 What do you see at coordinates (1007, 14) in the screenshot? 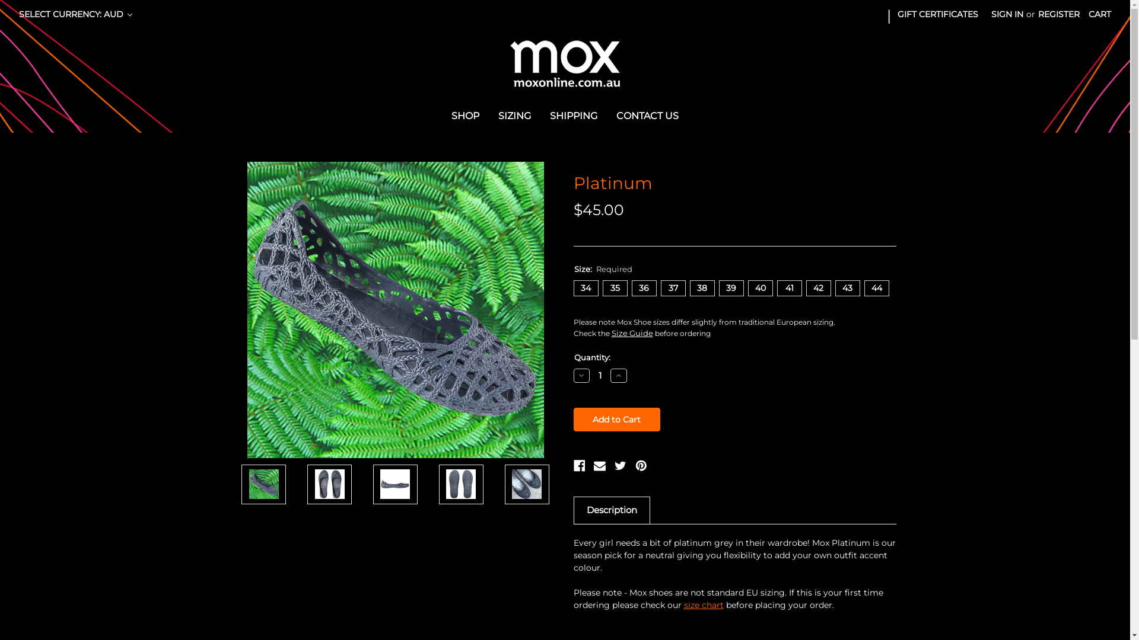
I see `SIGN IN` at bounding box center [1007, 14].